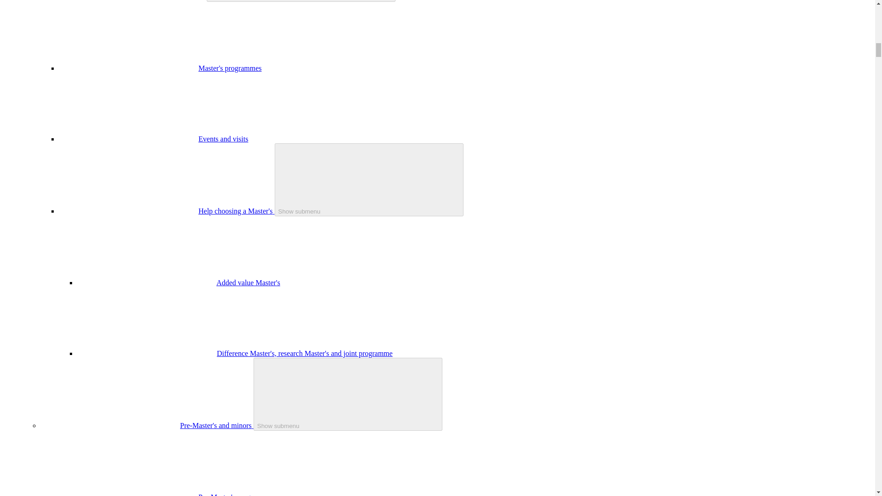  I want to click on Added value Master's, so click(248, 282).